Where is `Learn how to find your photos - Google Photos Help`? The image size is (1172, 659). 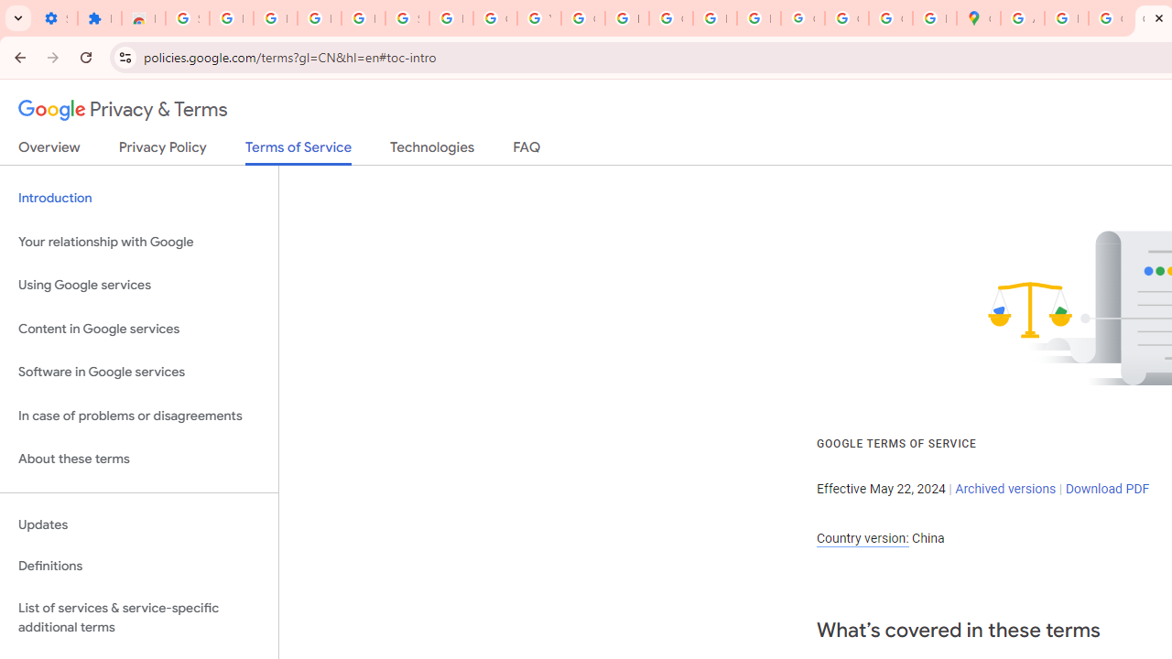
Learn how to find your photos - Google Photos Help is located at coordinates (319, 18).